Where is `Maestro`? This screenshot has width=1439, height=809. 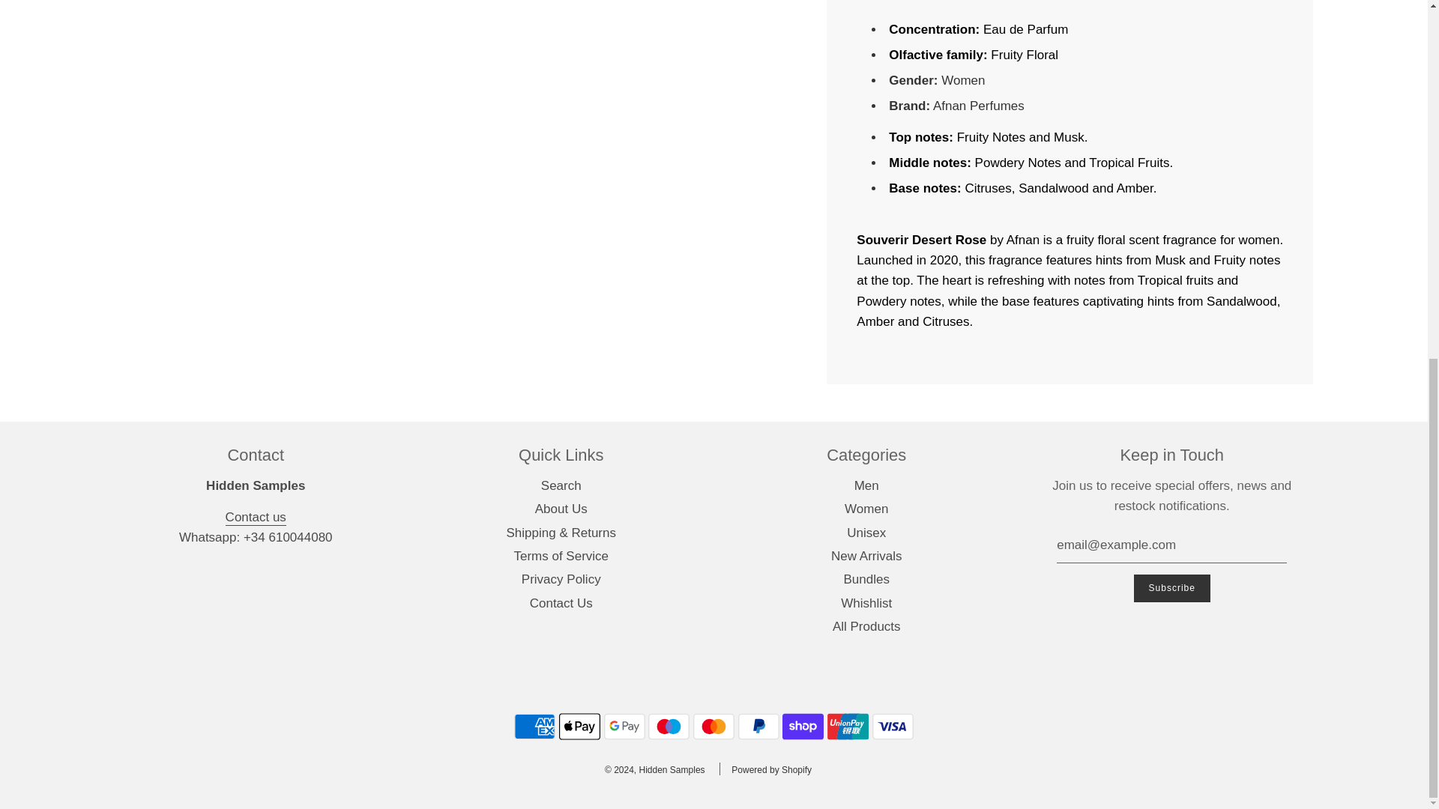 Maestro is located at coordinates (669, 727).